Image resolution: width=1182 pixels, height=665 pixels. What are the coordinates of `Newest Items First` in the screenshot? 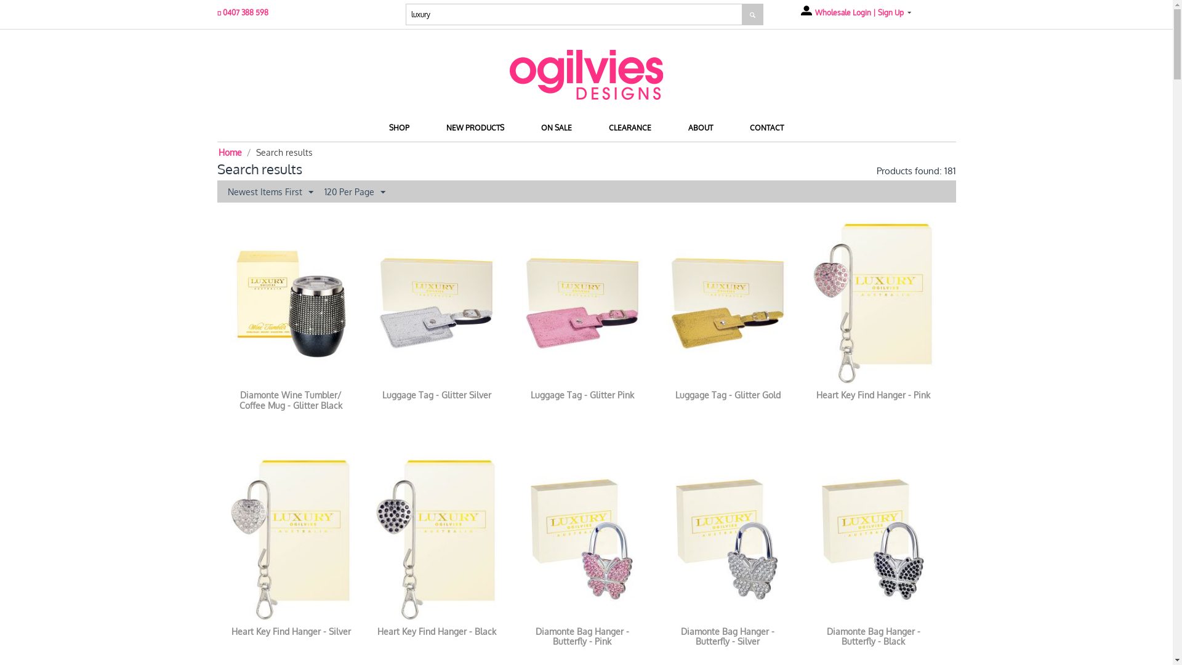 It's located at (270, 191).